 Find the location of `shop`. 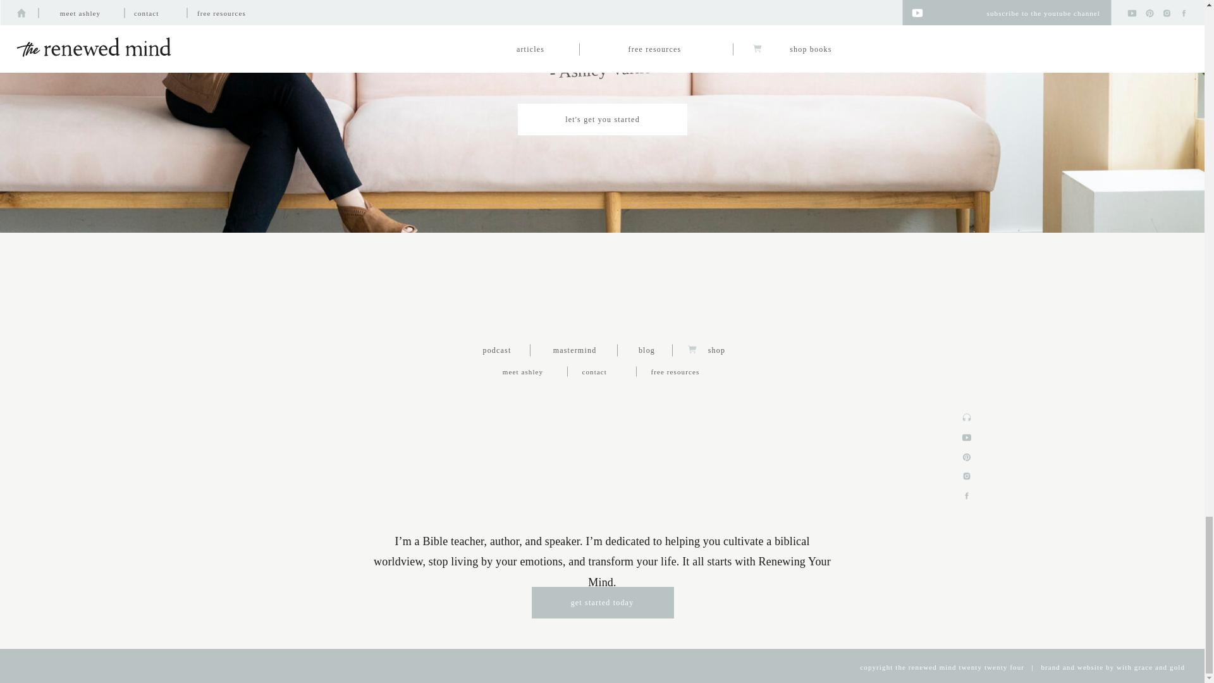

shop is located at coordinates (716, 349).